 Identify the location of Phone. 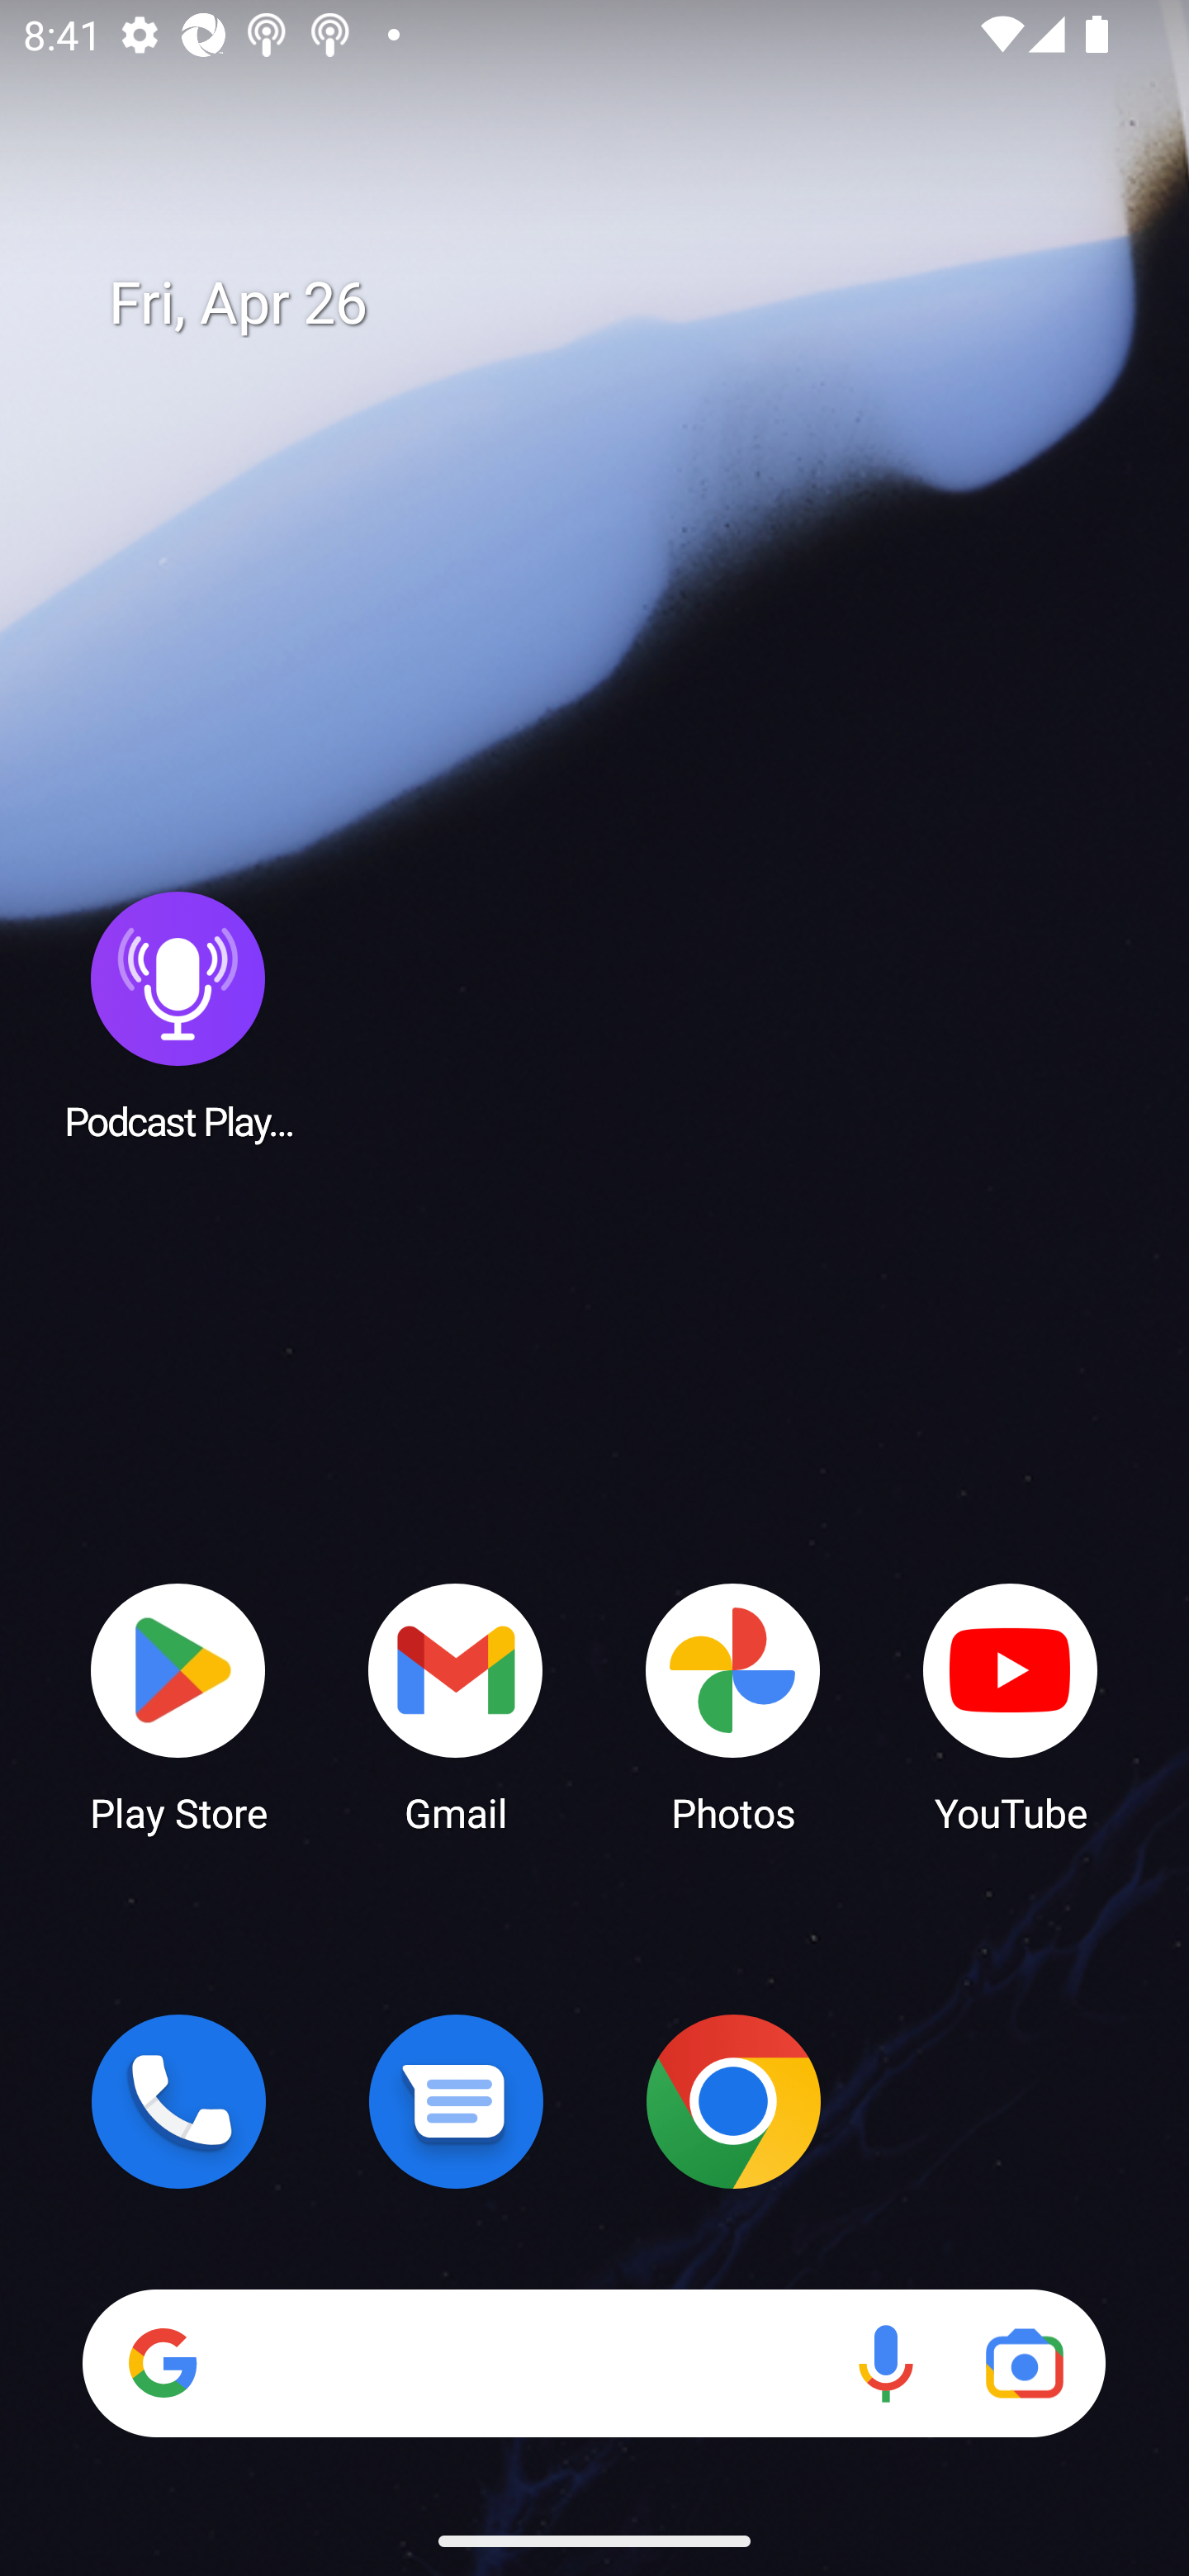
(178, 2101).